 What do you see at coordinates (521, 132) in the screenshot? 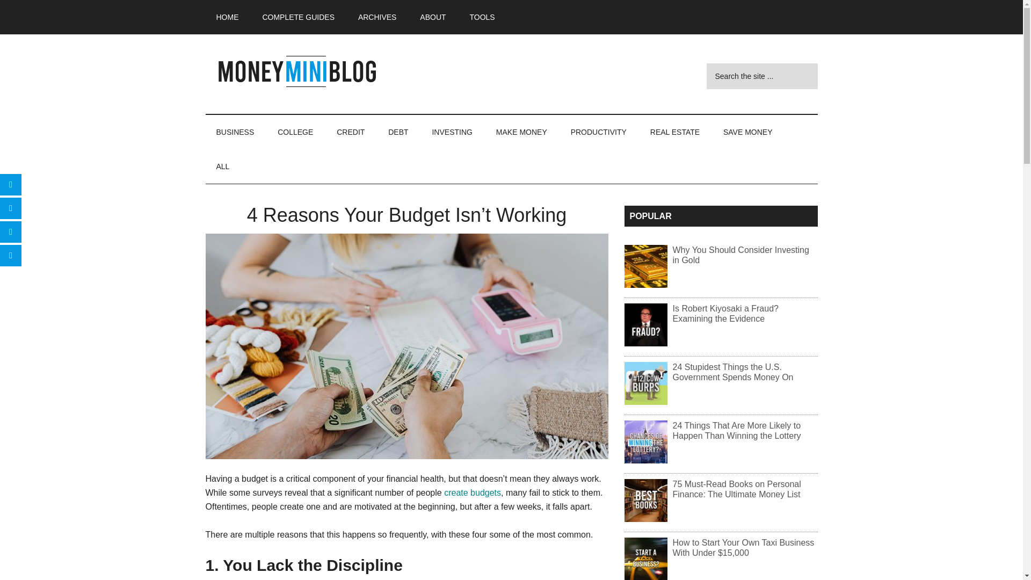
I see `MAKE MONEY` at bounding box center [521, 132].